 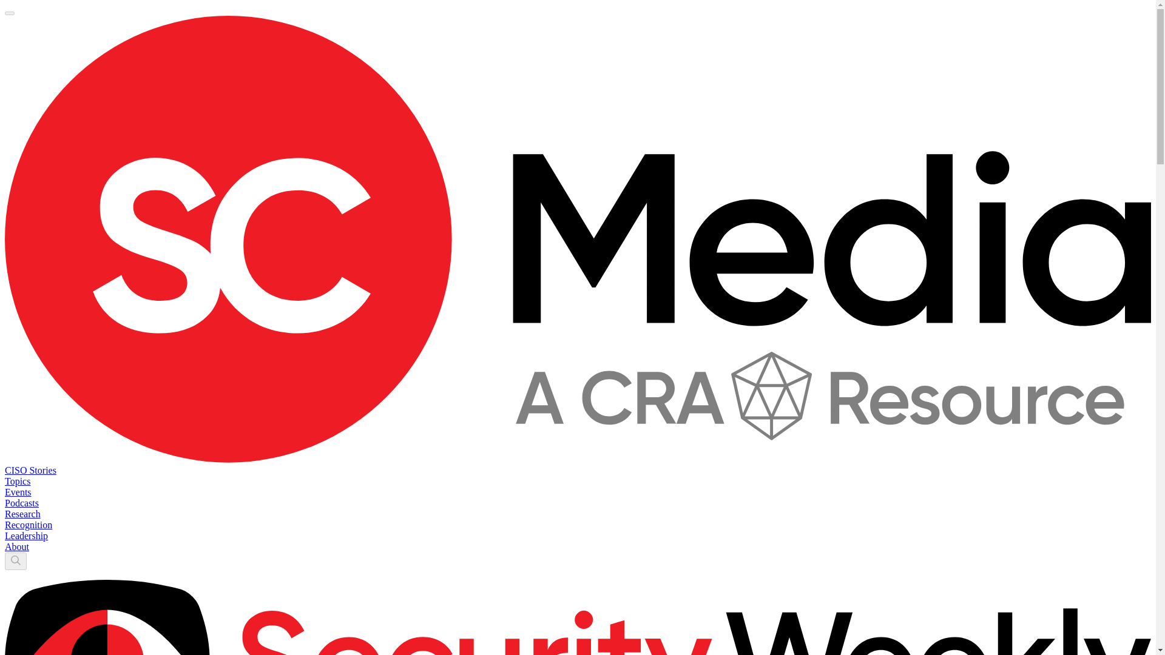 What do you see at coordinates (25, 536) in the screenshot?
I see `Leadership` at bounding box center [25, 536].